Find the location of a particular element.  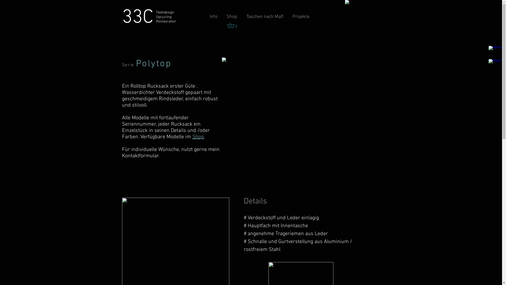

IMG_0085.jpg is located at coordinates (301, 117).